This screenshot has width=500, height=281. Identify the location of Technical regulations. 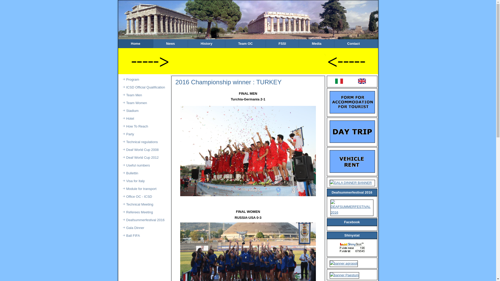
(144, 142).